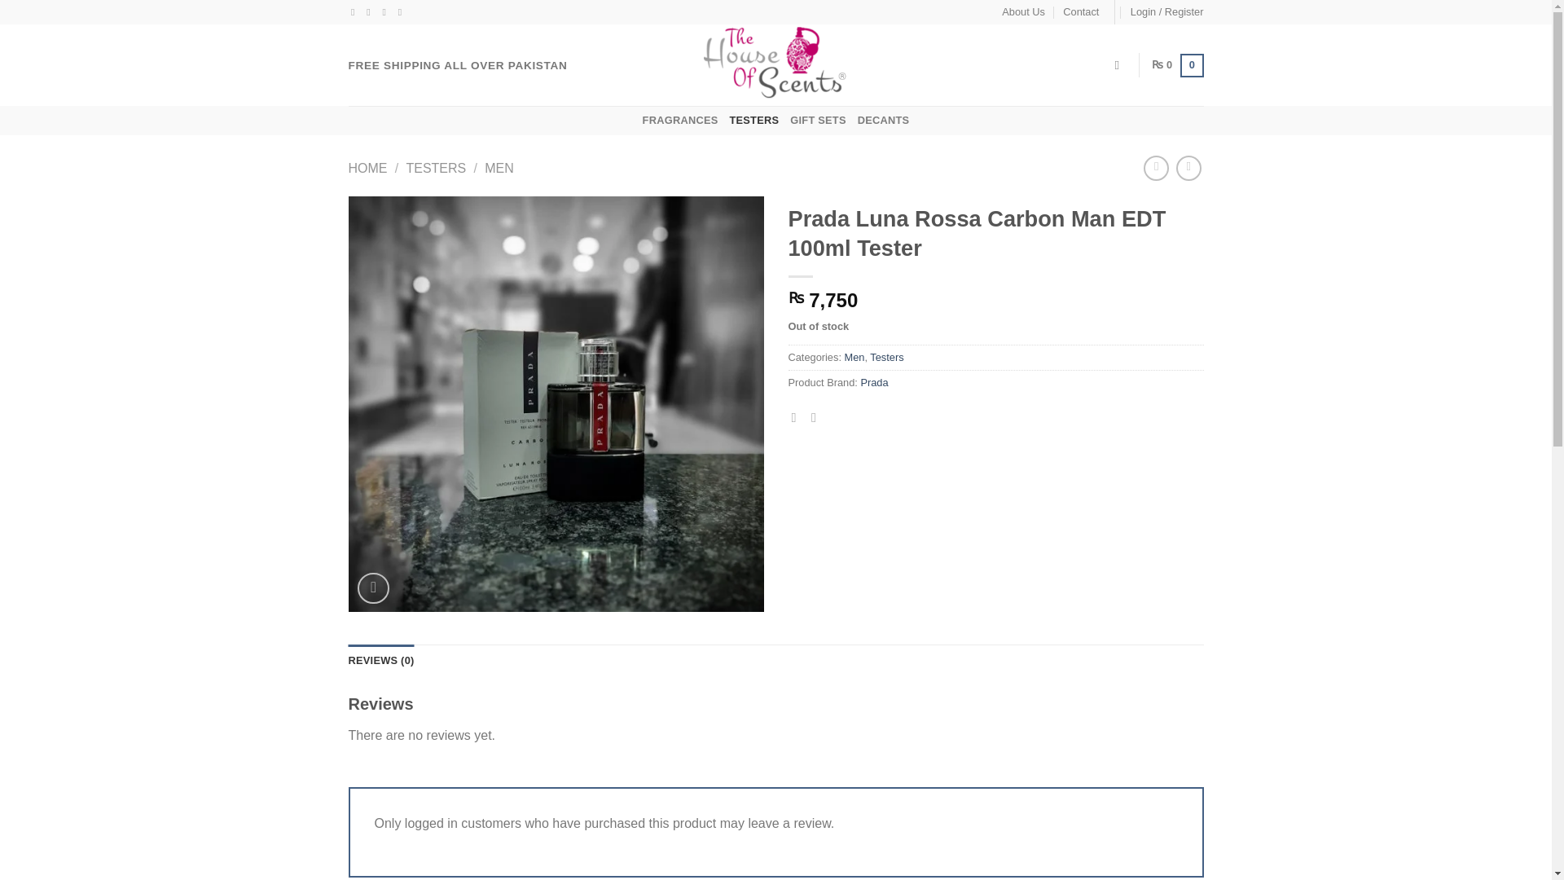  I want to click on HOME, so click(368, 168).